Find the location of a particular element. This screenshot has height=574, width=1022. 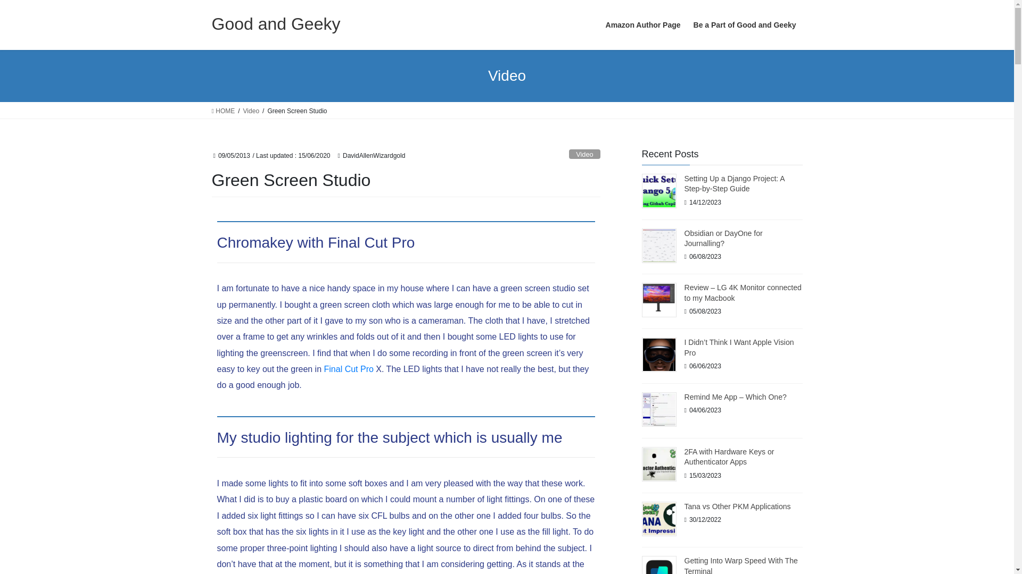

Video is located at coordinates (251, 111).